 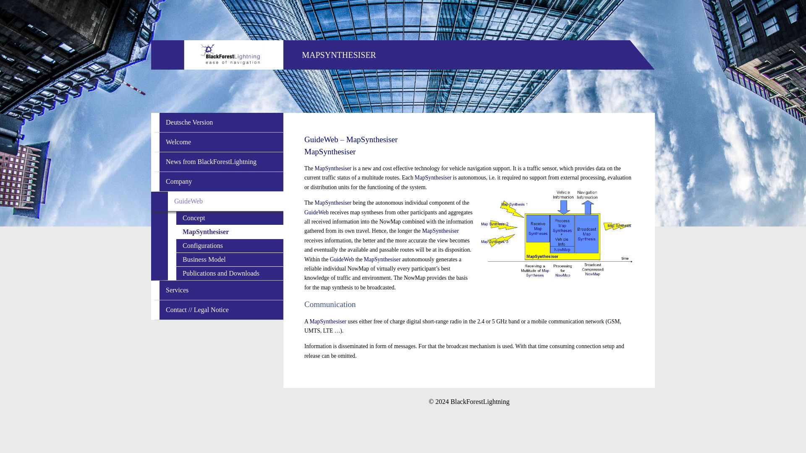 What do you see at coordinates (230, 259) in the screenshot?
I see `Business Model` at bounding box center [230, 259].